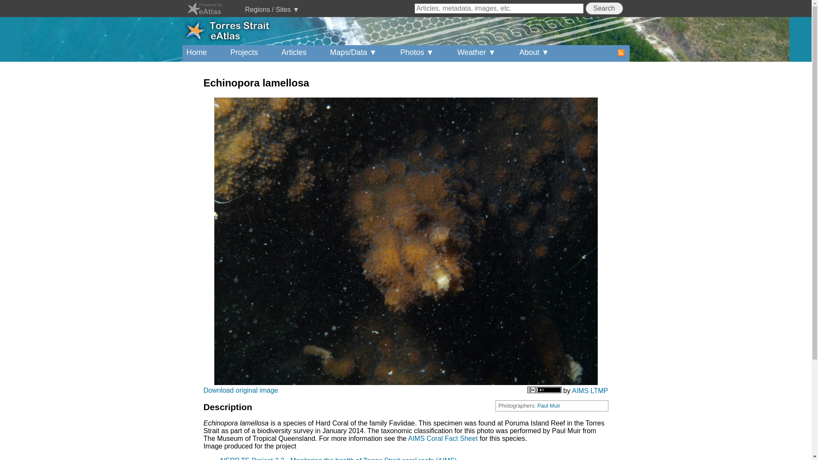  I want to click on Attribution, so click(544, 390).